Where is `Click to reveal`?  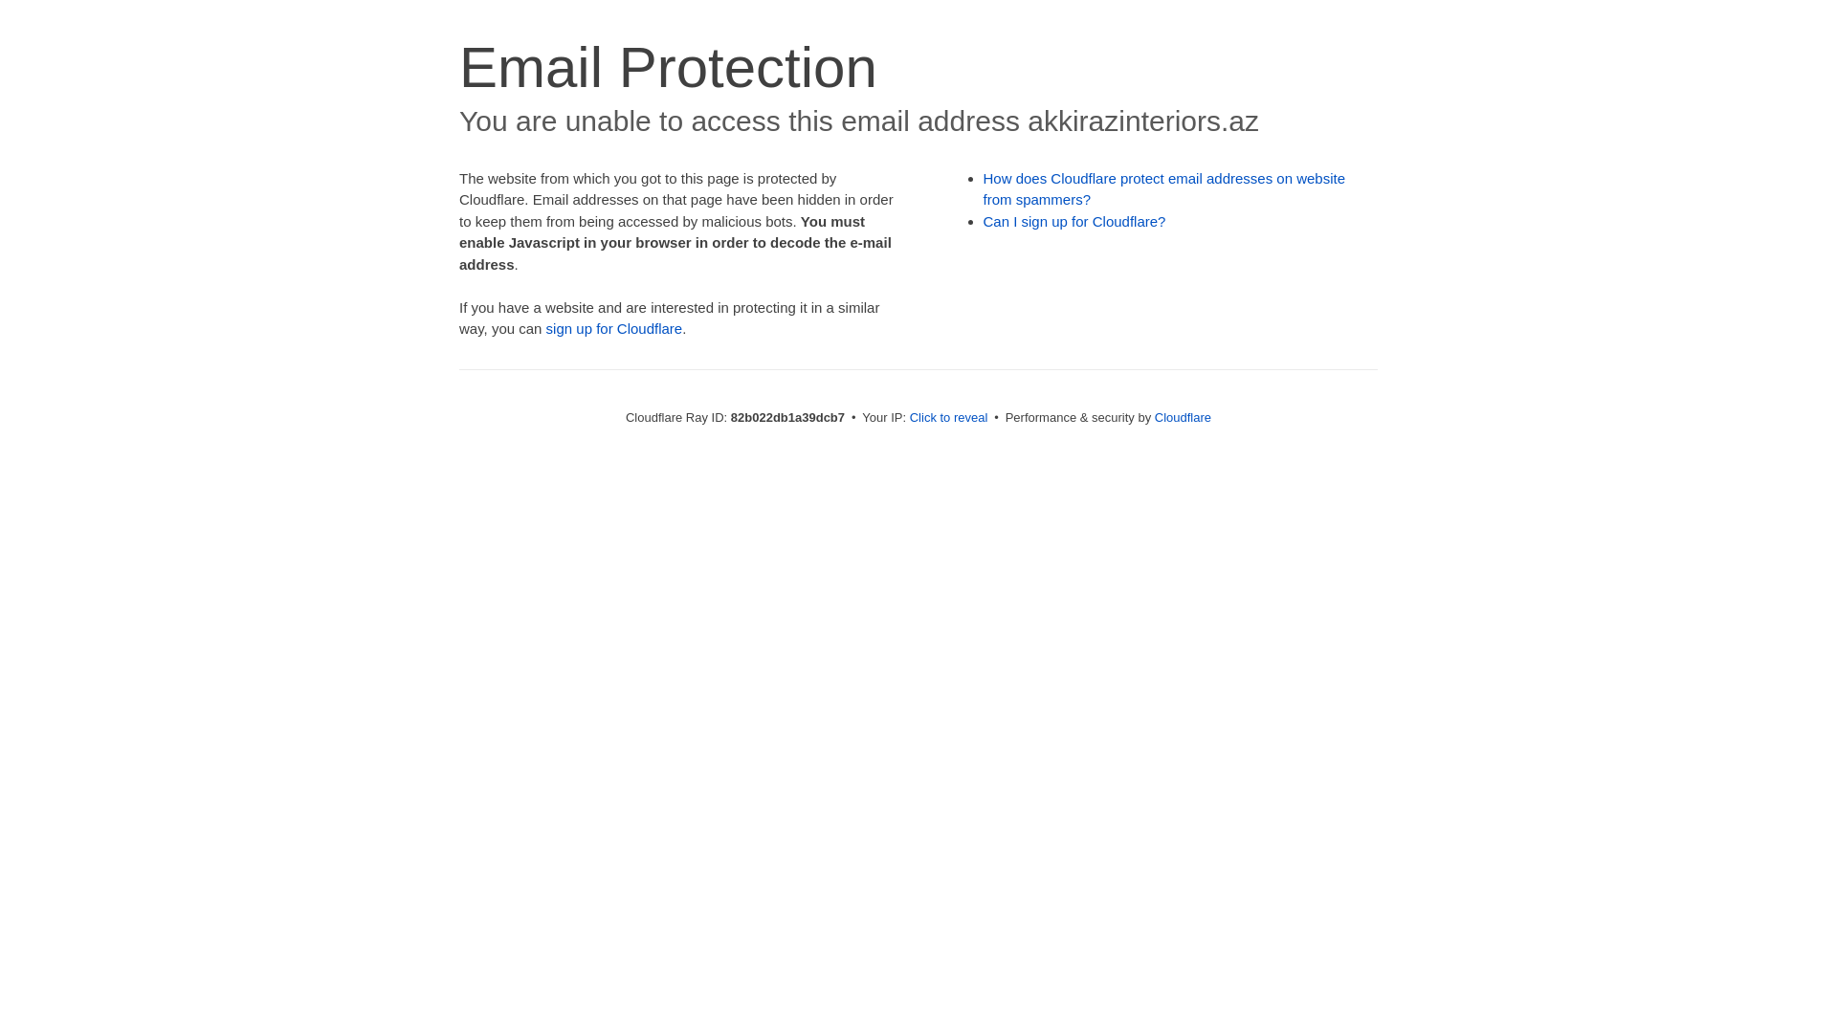 Click to reveal is located at coordinates (949, 417).